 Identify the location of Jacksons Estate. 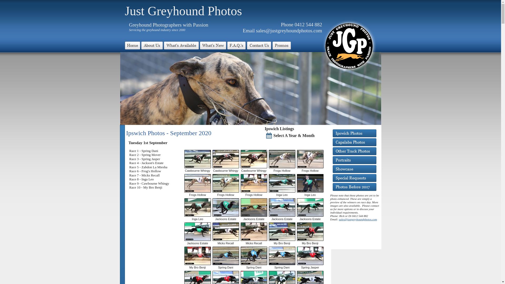
(310, 207).